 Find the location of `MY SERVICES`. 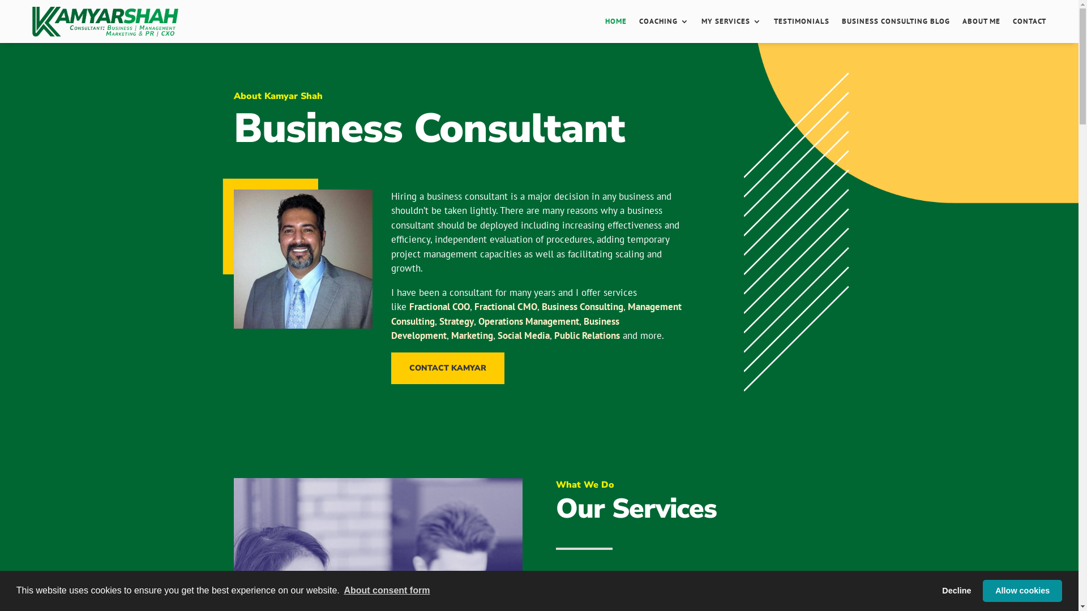

MY SERVICES is located at coordinates (731, 21).